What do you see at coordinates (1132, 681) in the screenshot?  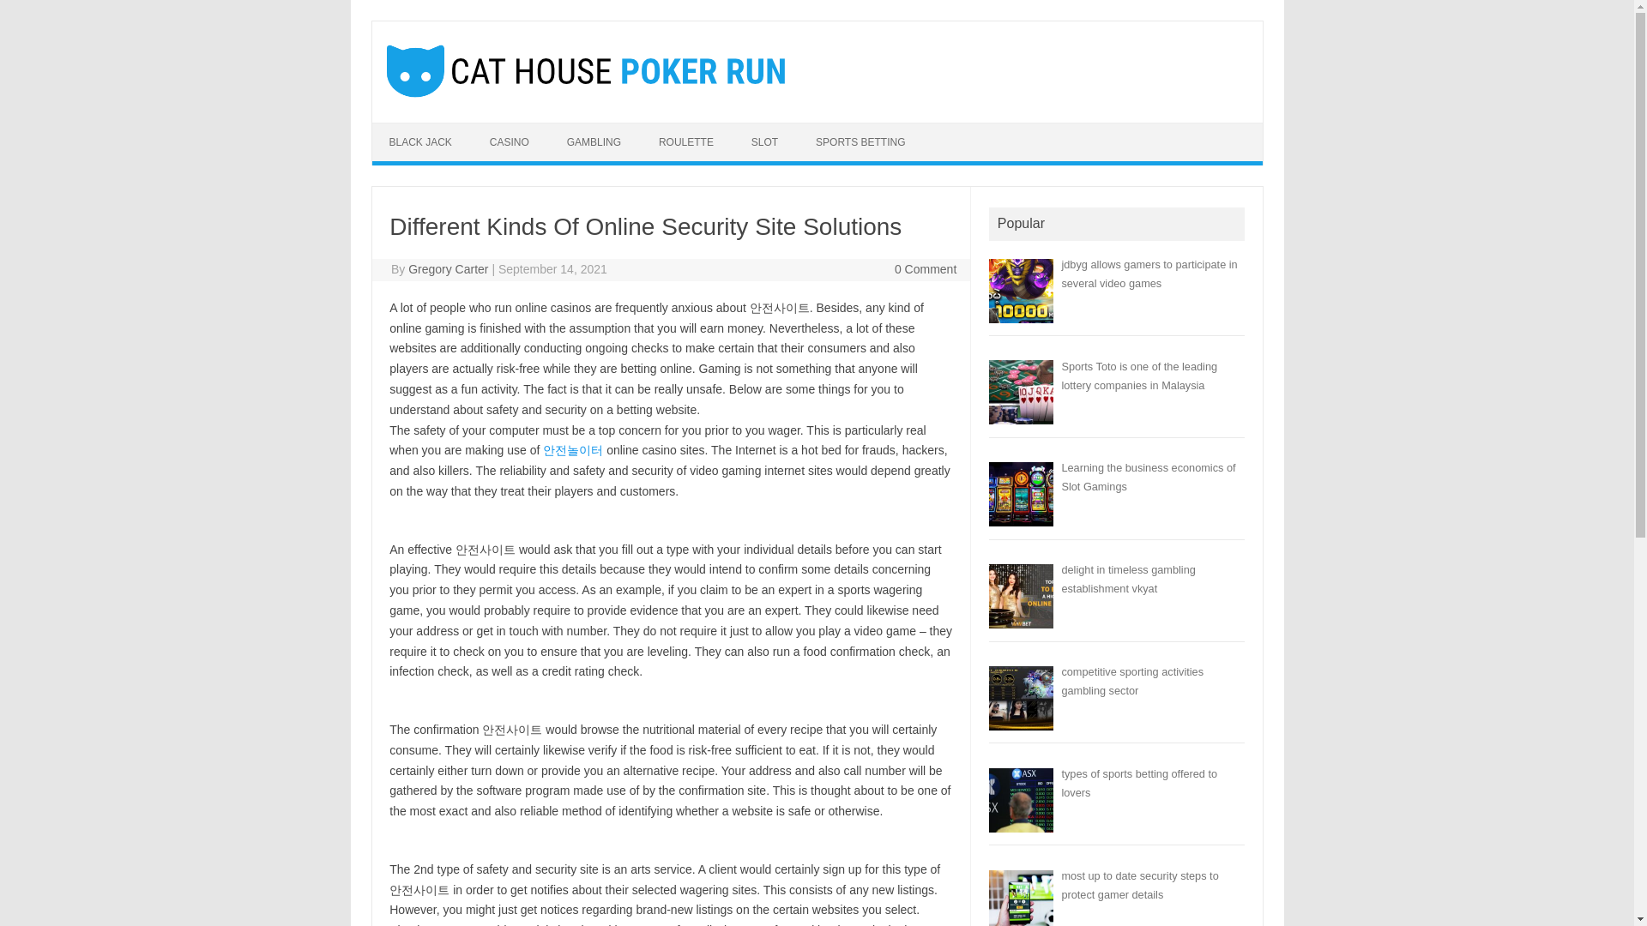 I see `competitive sporting activities gambling sector` at bounding box center [1132, 681].